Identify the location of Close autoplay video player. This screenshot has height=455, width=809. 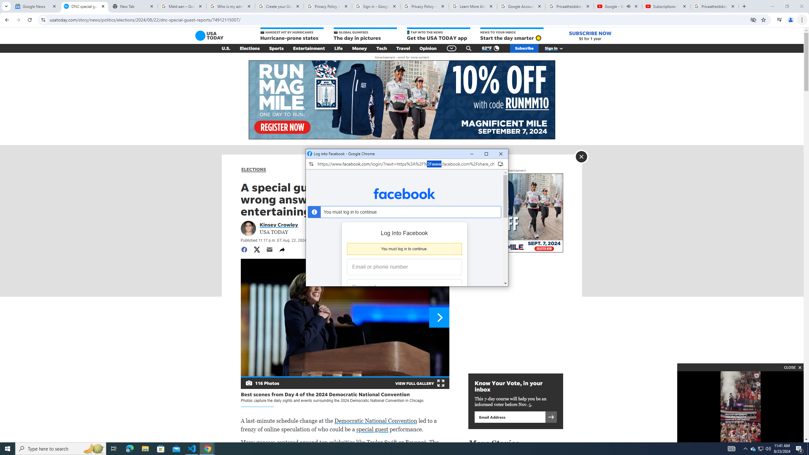
(792, 367).